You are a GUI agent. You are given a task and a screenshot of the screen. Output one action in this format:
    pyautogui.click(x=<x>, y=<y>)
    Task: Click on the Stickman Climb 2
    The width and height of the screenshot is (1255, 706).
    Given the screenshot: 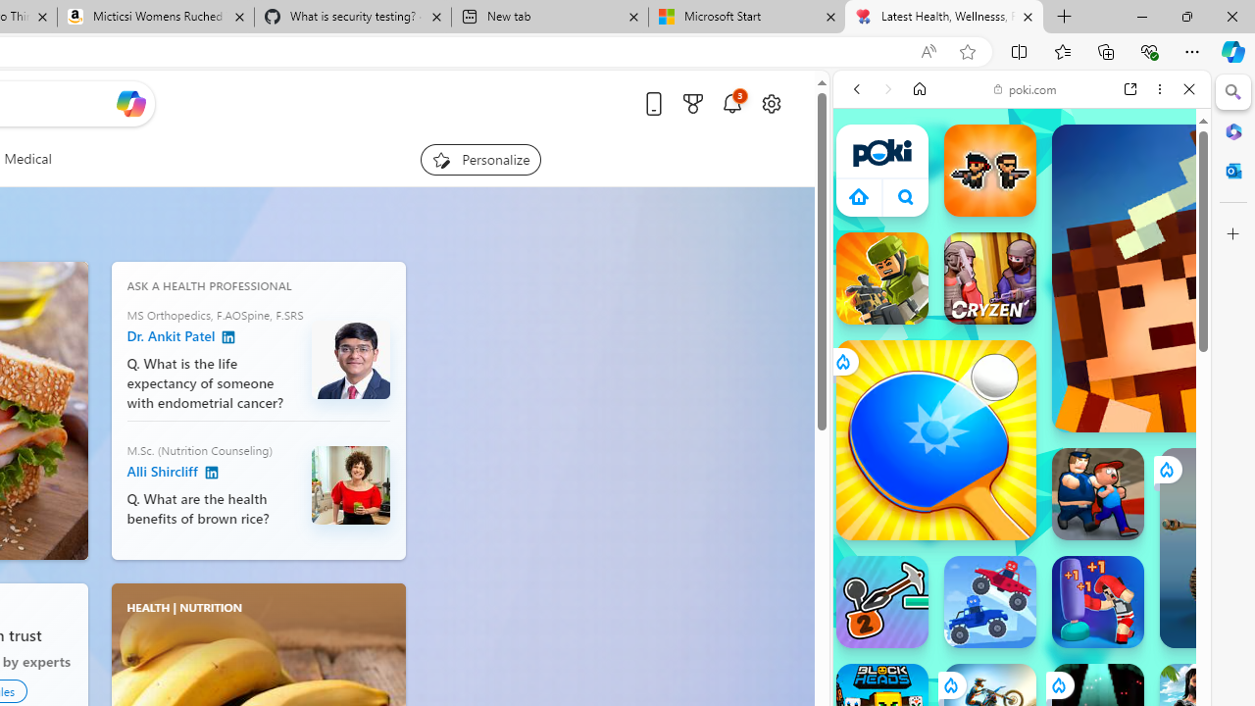 What is the action you would take?
    pyautogui.click(x=882, y=602)
    